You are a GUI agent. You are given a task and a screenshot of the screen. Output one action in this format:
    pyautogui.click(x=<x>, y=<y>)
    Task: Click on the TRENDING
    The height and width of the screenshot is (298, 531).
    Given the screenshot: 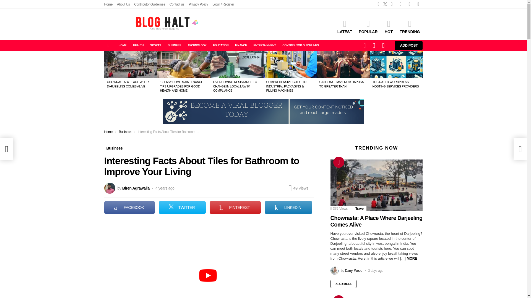 What is the action you would take?
    pyautogui.click(x=410, y=27)
    